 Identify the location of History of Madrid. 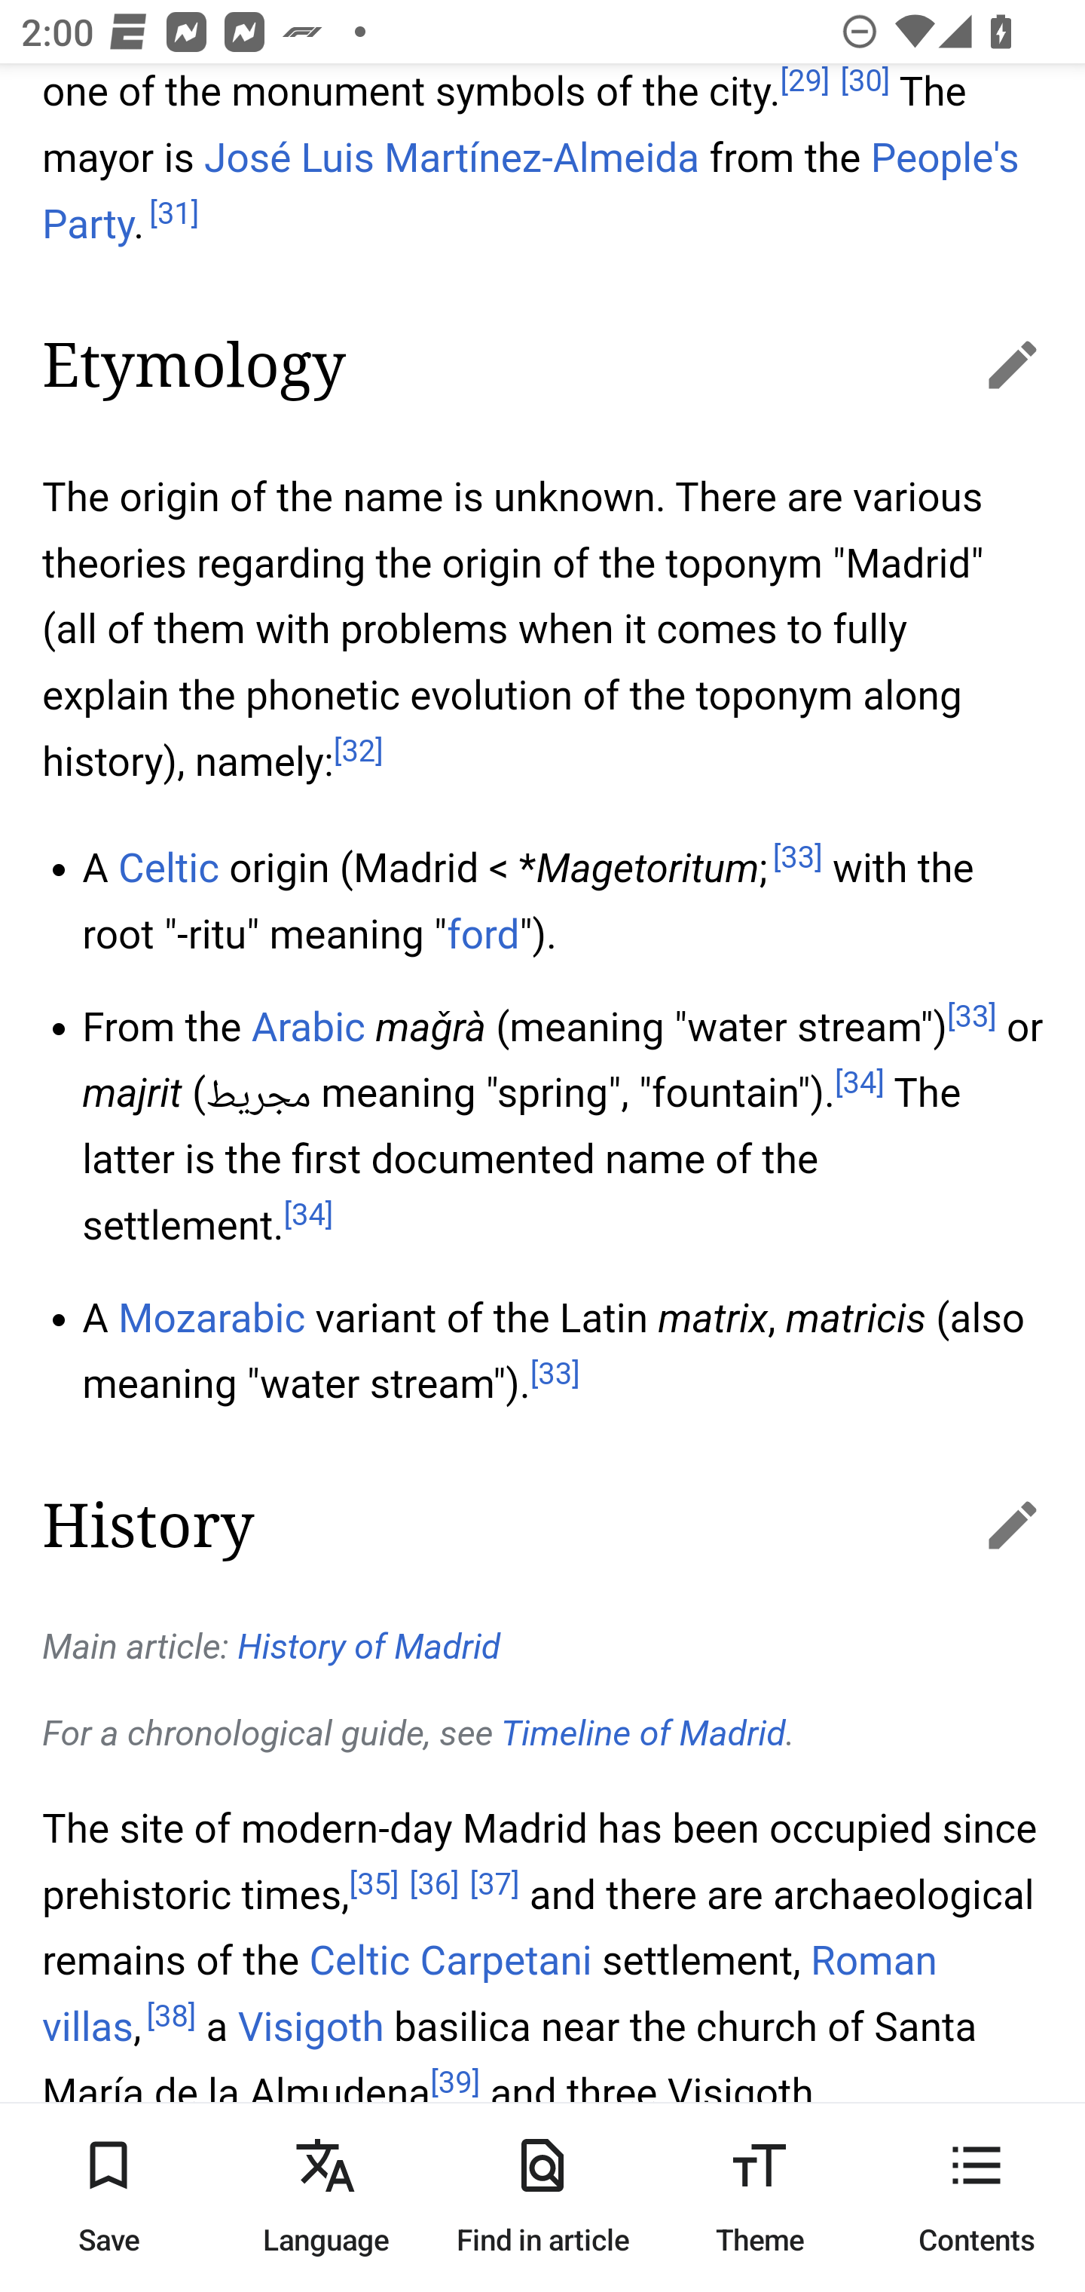
(371, 1648).